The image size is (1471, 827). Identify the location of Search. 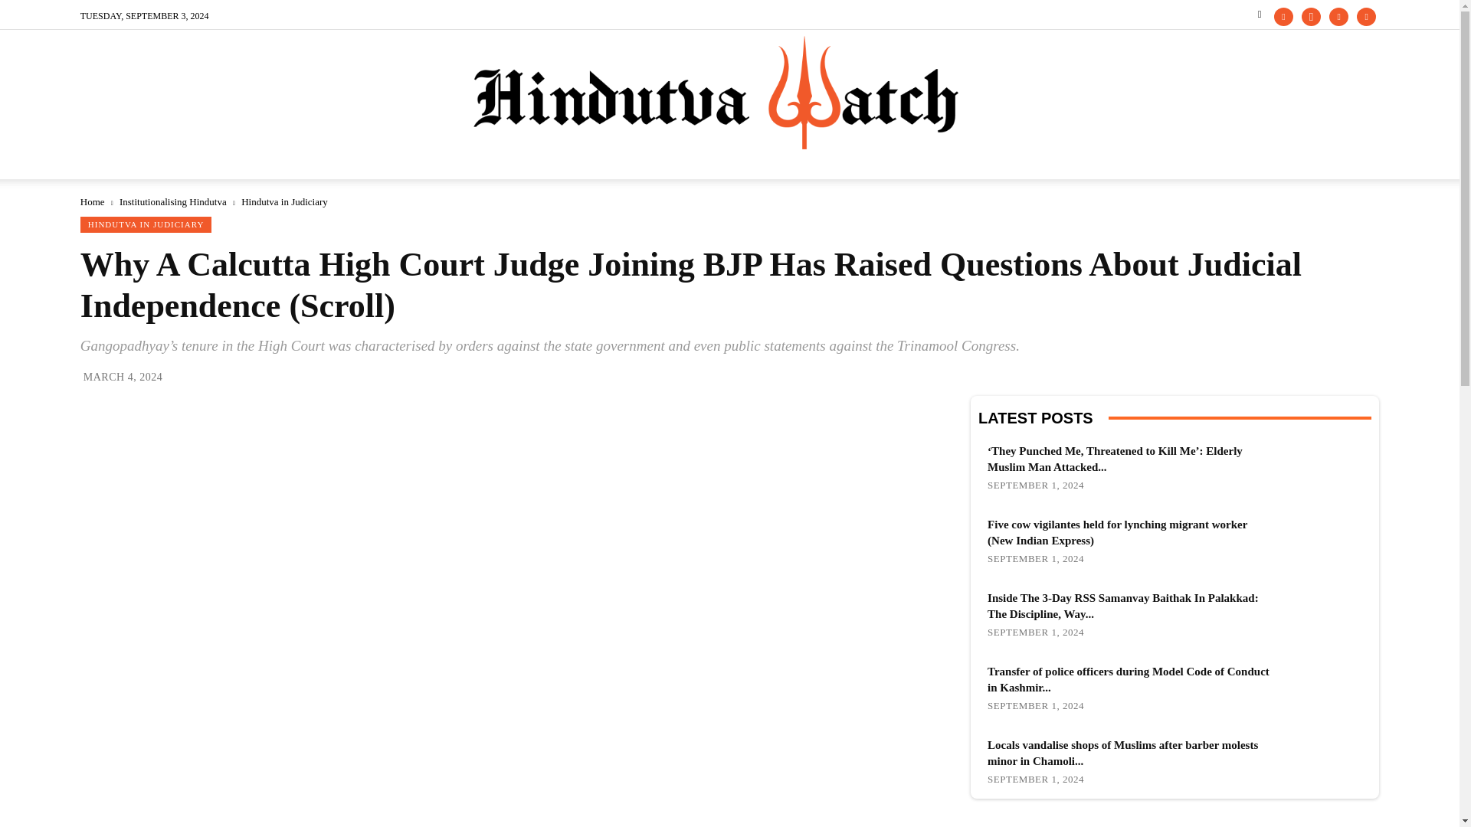
(1336, 72).